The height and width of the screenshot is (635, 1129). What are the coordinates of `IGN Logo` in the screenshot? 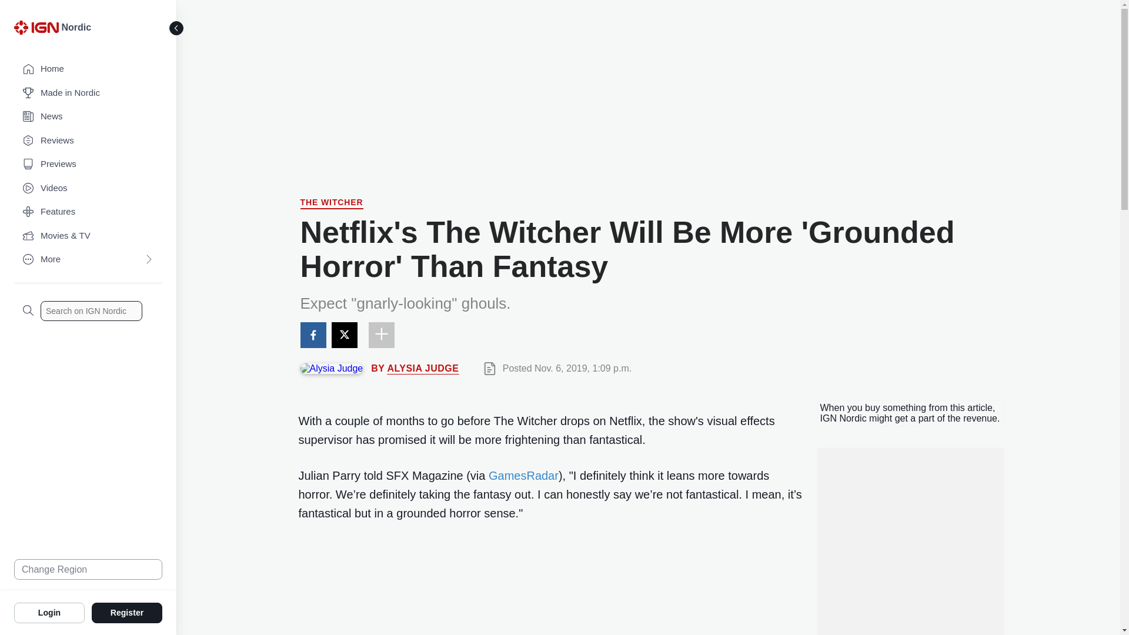 It's located at (38, 31).